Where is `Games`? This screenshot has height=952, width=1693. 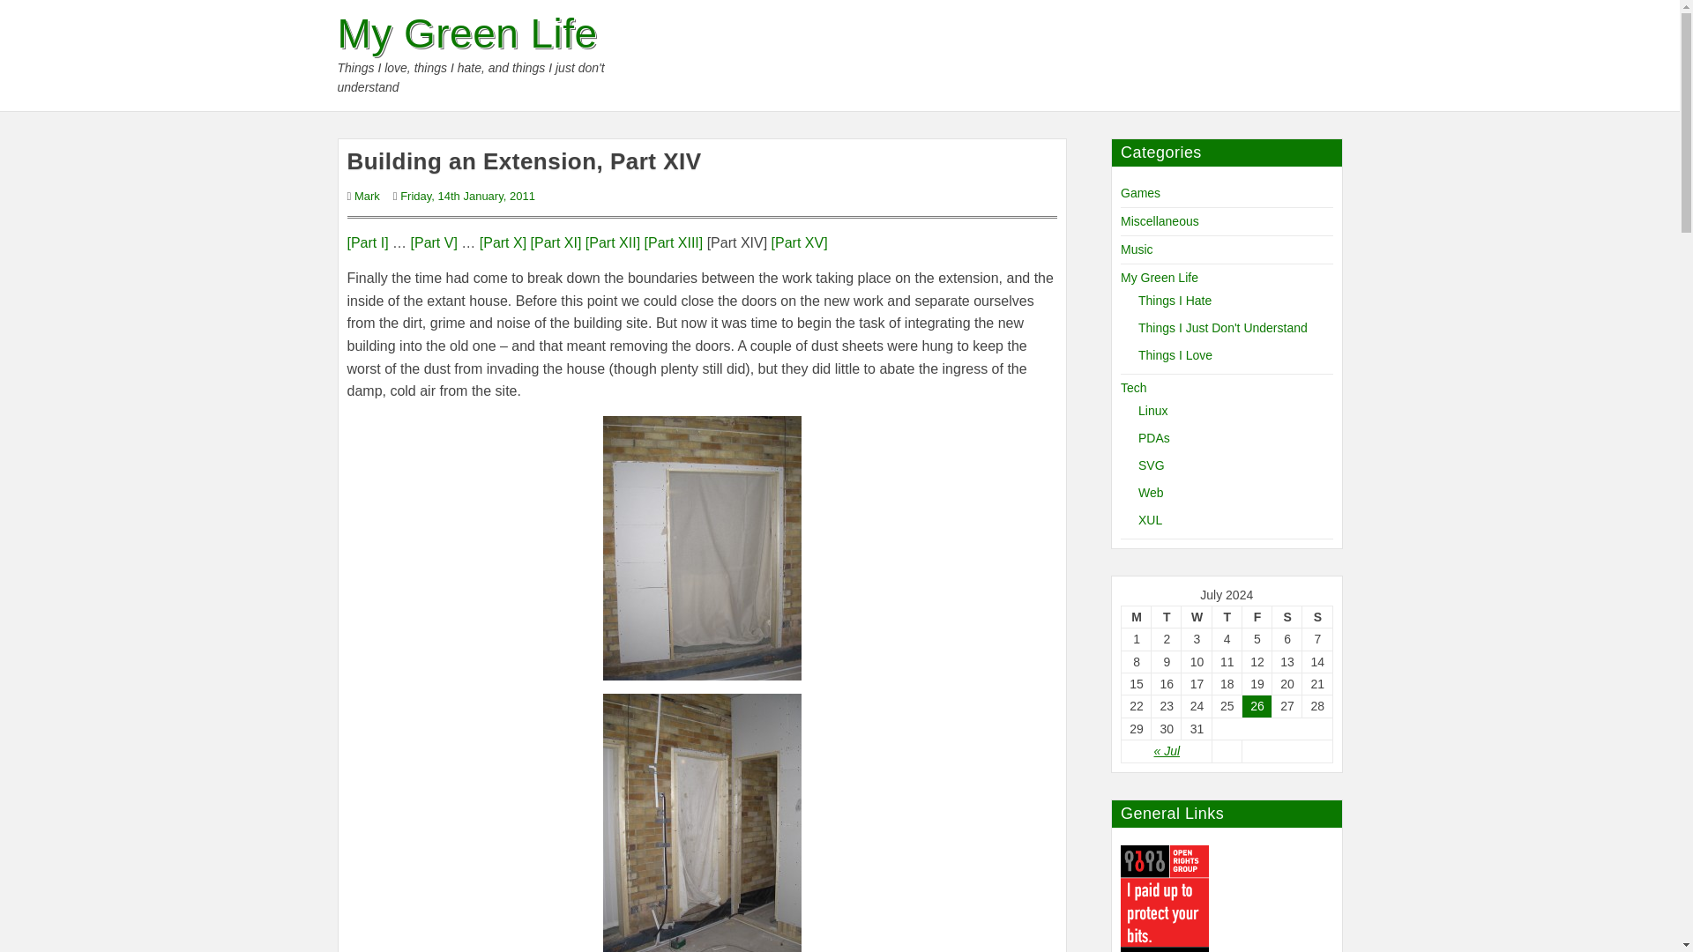 Games is located at coordinates (1140, 192).